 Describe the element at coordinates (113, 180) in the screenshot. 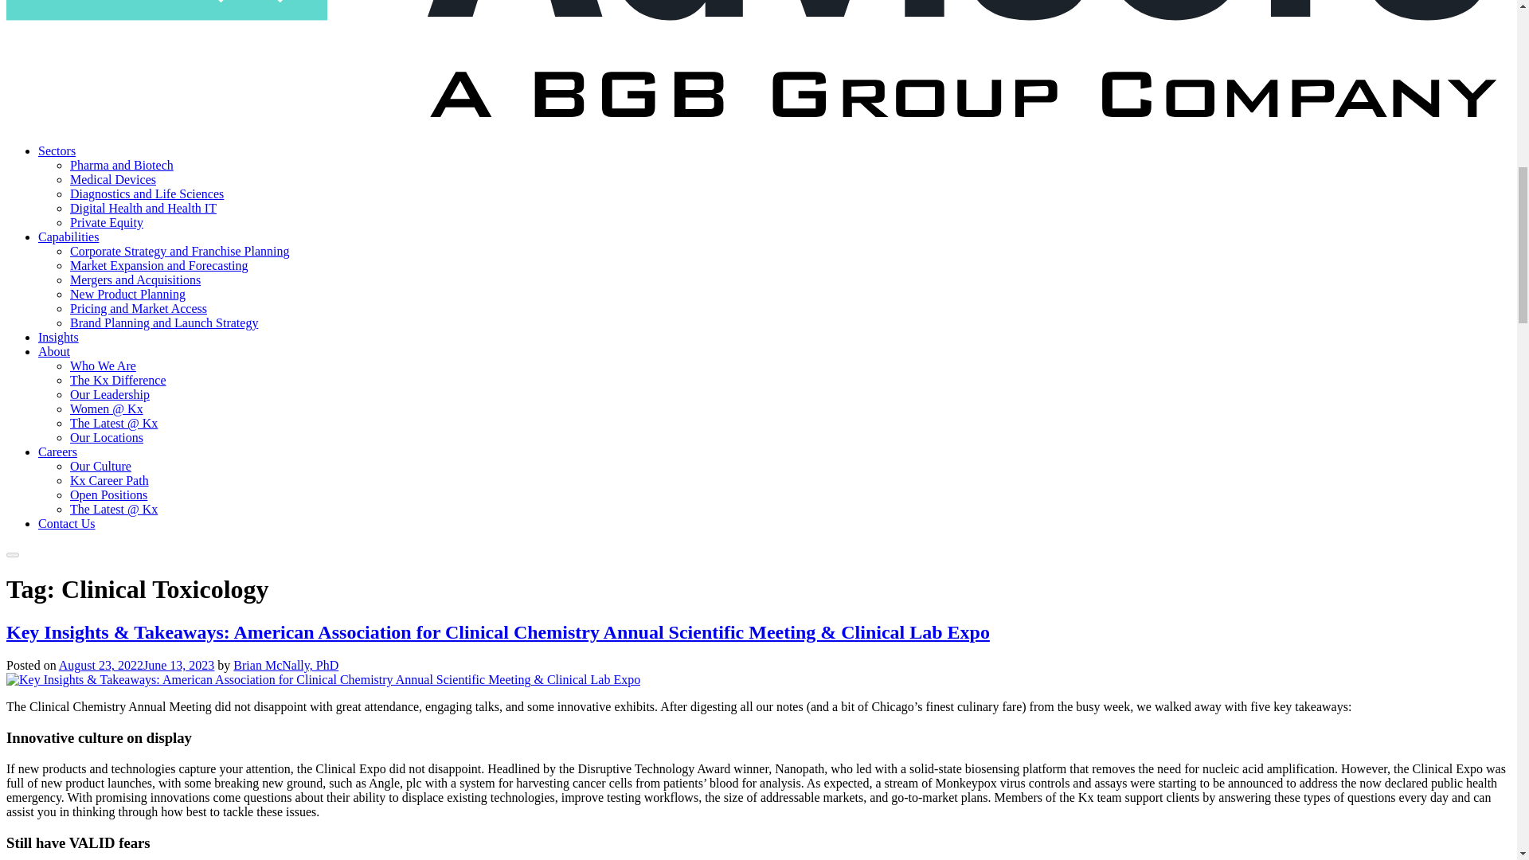

I see `Medical Devices` at that location.